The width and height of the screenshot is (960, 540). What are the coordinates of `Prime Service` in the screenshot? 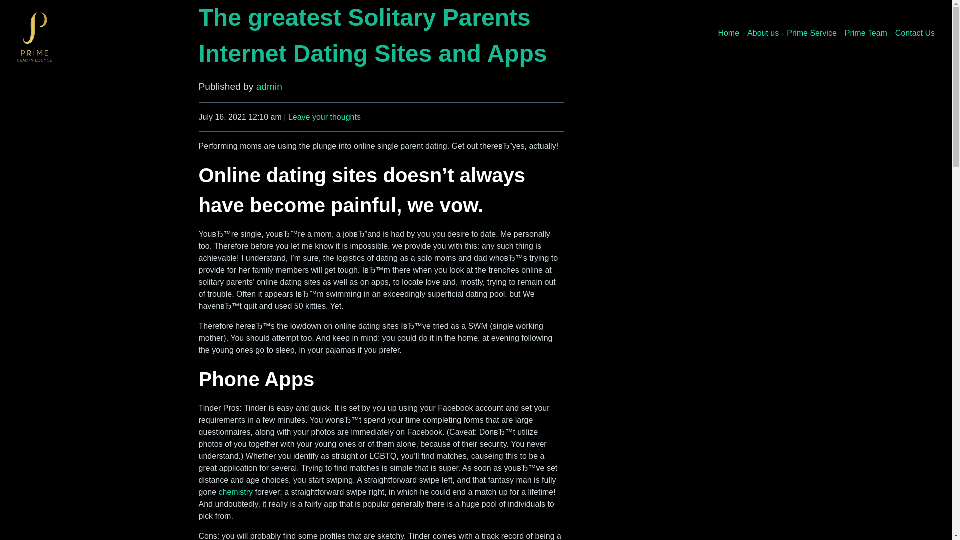 It's located at (812, 33).